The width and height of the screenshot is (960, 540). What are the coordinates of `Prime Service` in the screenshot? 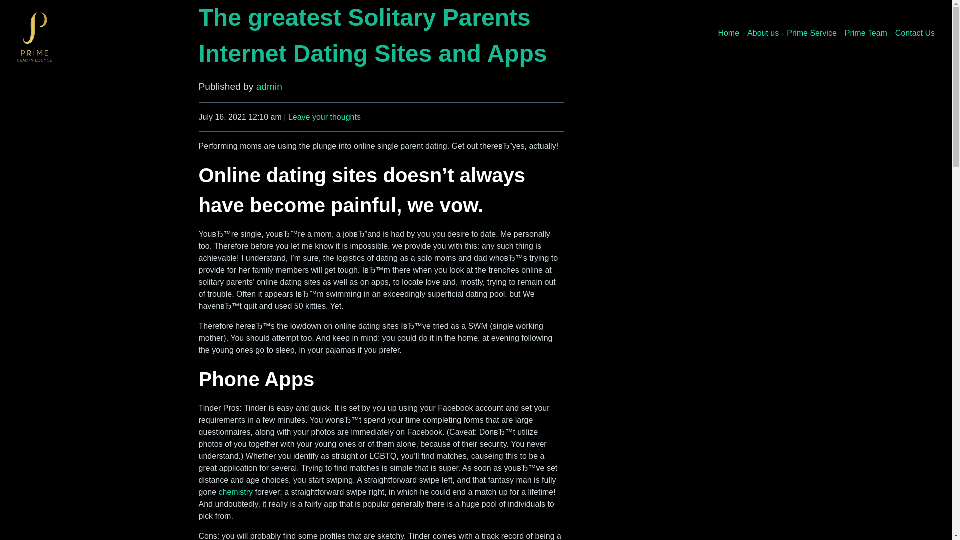 It's located at (812, 33).